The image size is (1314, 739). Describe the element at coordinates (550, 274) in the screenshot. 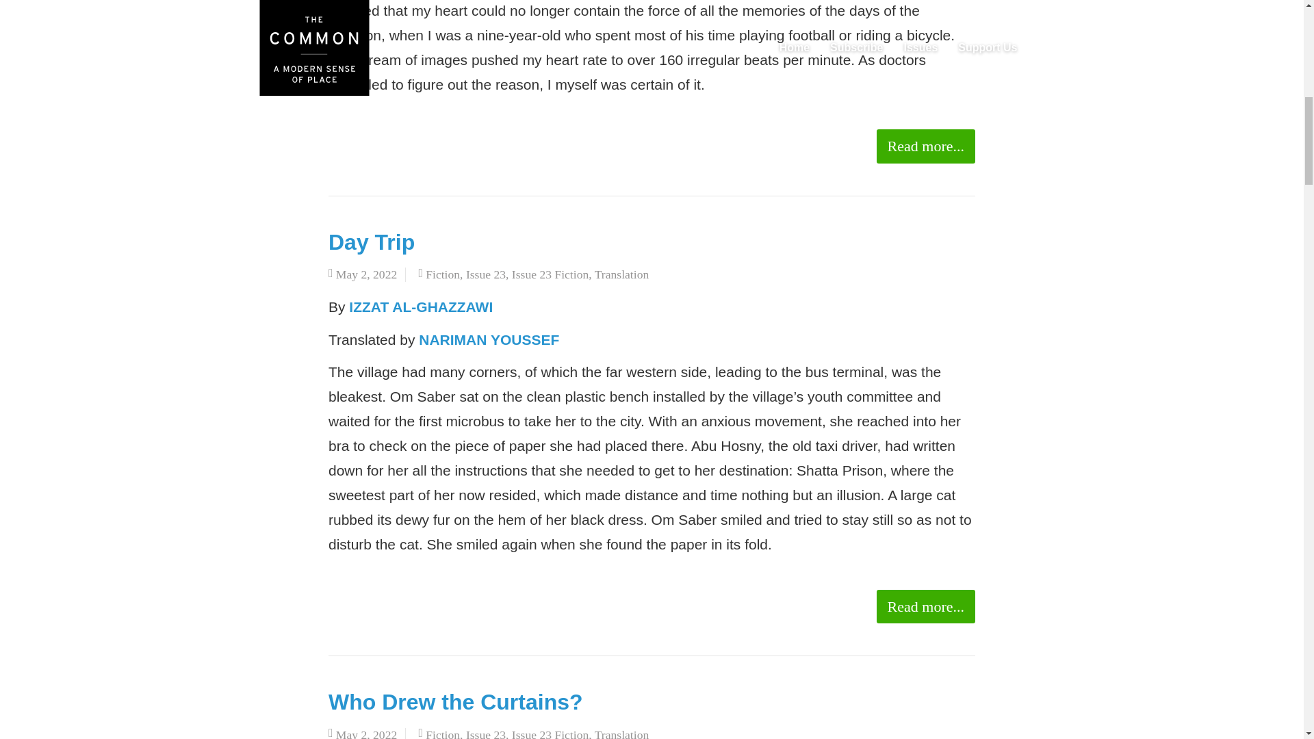

I see `Issue 23 Fiction` at that location.